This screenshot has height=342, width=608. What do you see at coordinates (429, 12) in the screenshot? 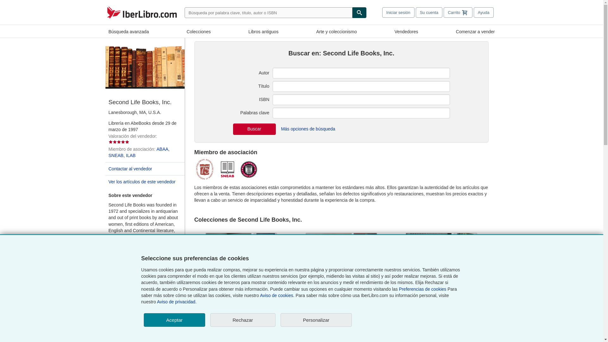
I see `Su cuenta` at bounding box center [429, 12].